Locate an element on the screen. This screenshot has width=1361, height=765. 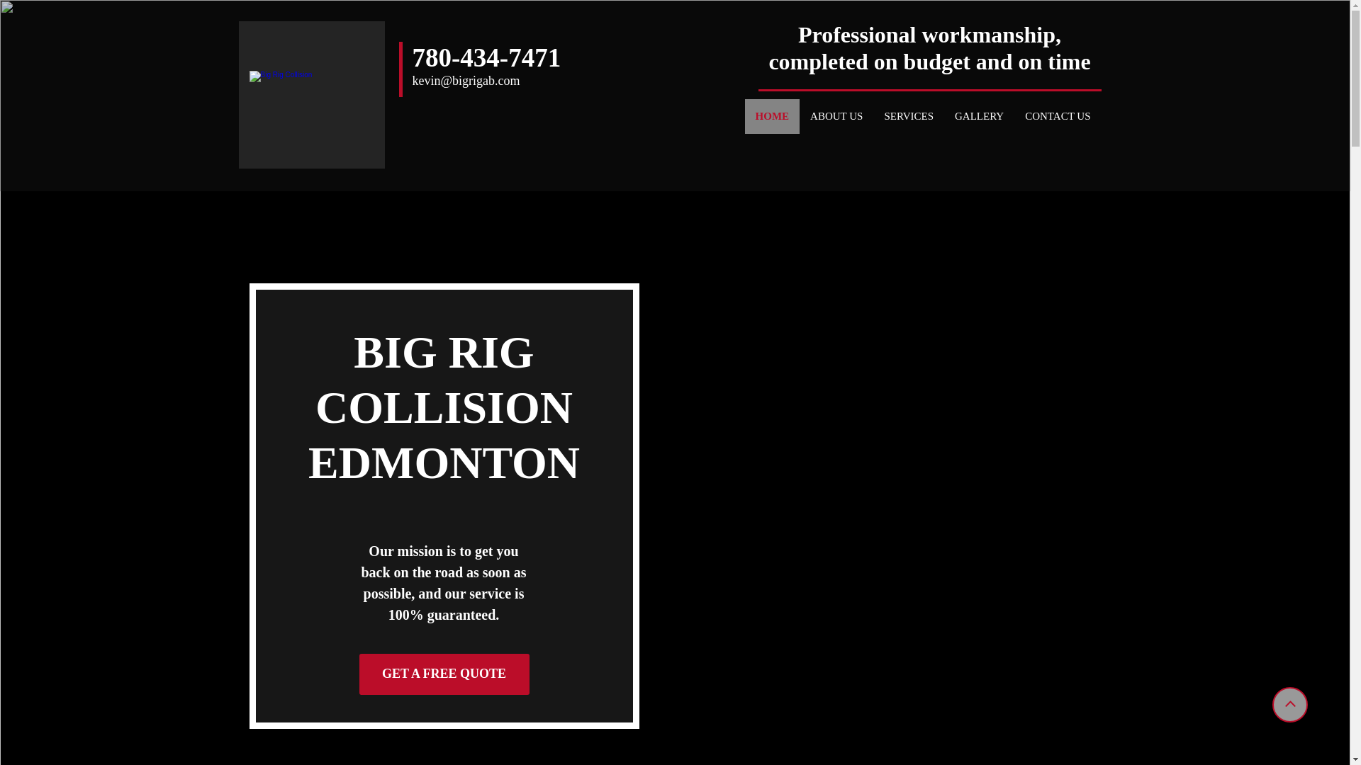
CONTACT US is located at coordinates (1058, 116).